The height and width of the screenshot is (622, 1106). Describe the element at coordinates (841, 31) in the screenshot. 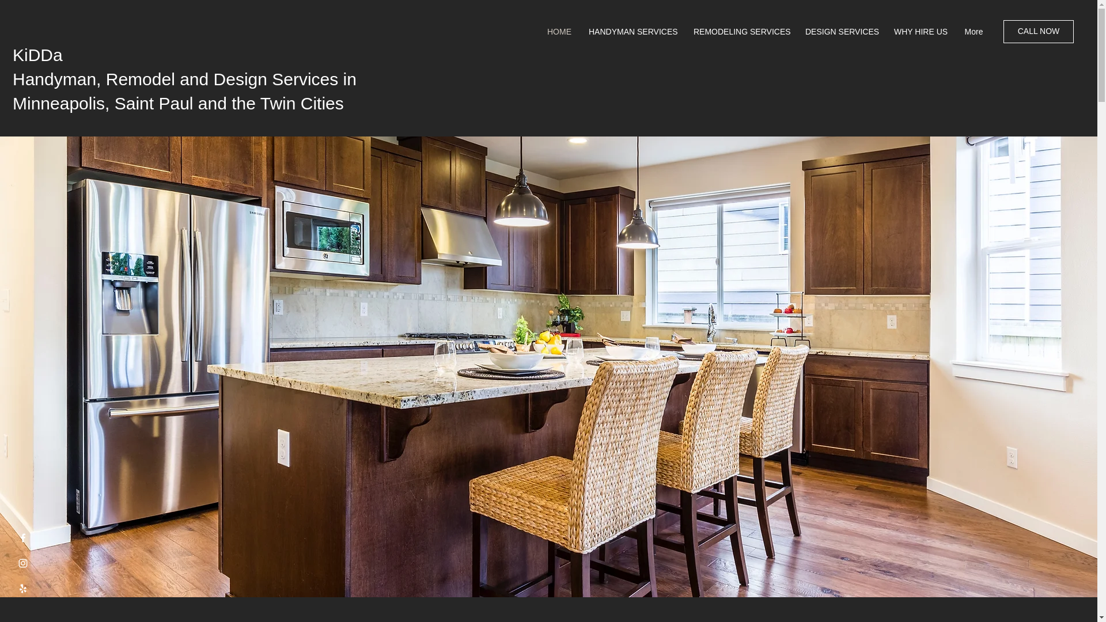

I see `DESIGN SERVICES` at that location.